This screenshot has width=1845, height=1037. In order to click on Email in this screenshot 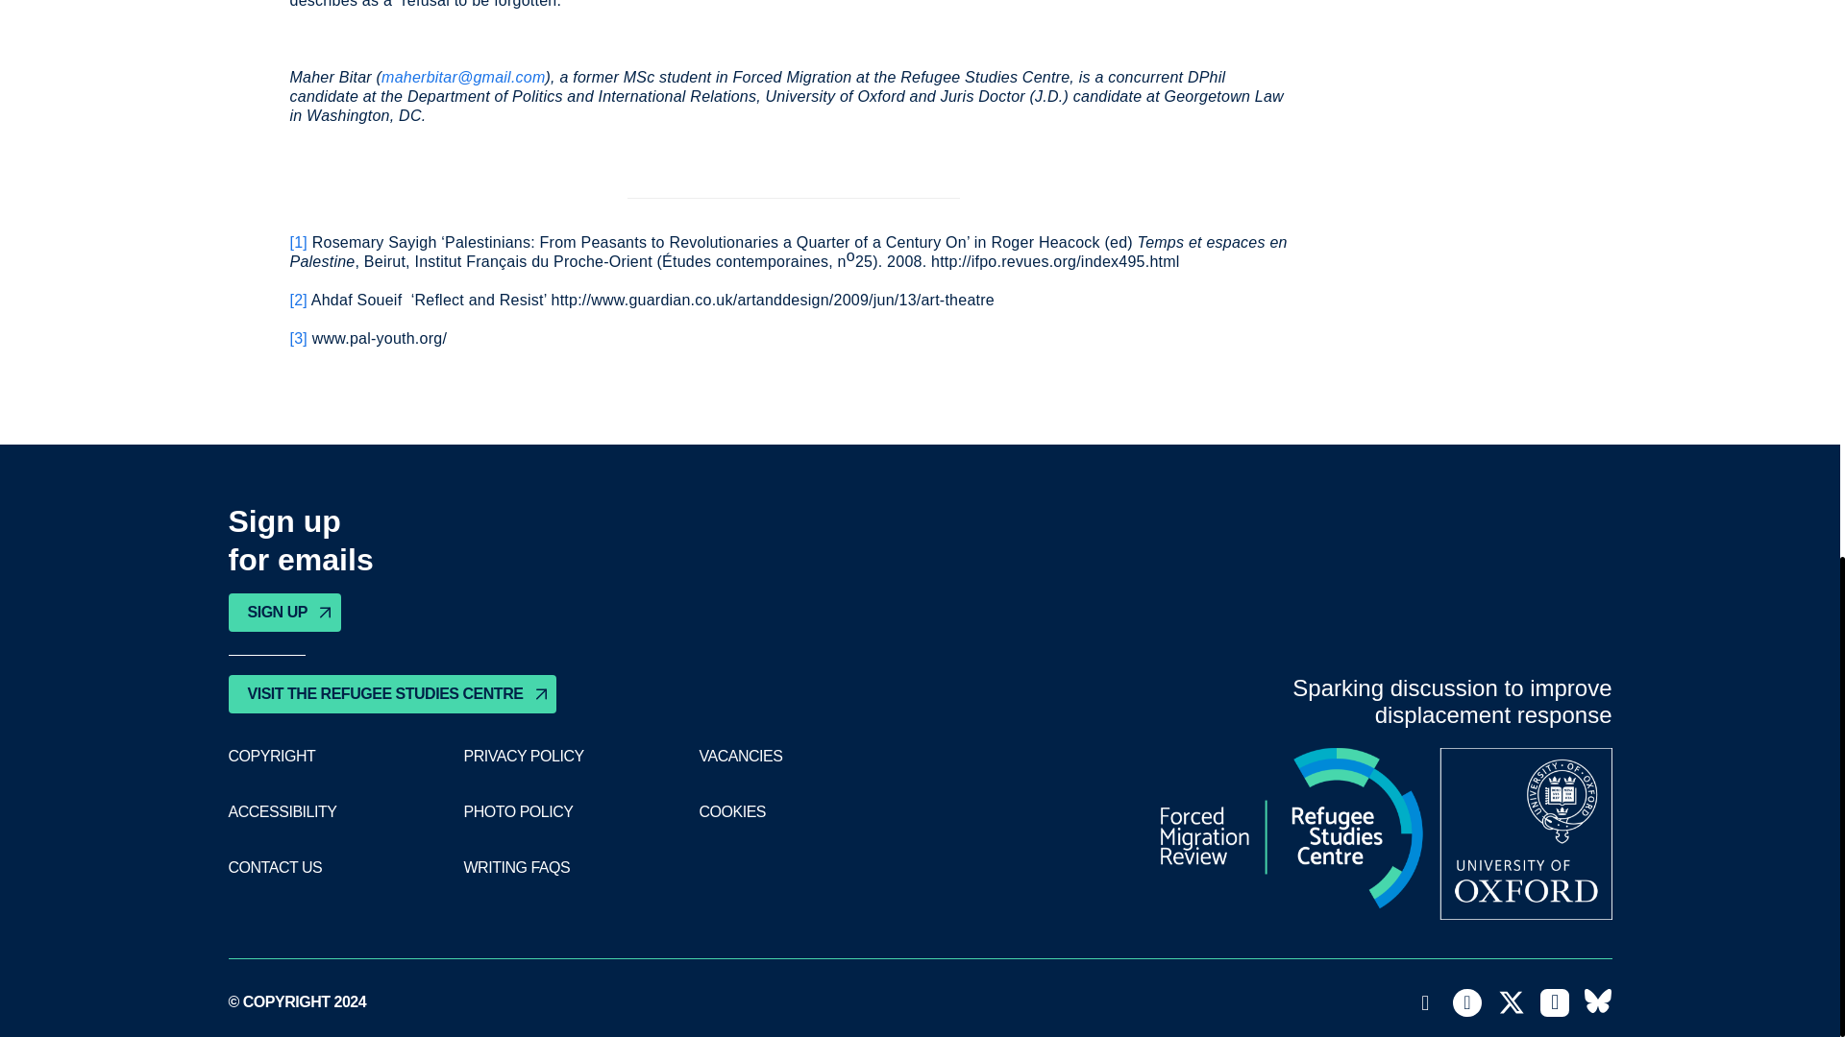, I will do `click(1425, 1002)`.